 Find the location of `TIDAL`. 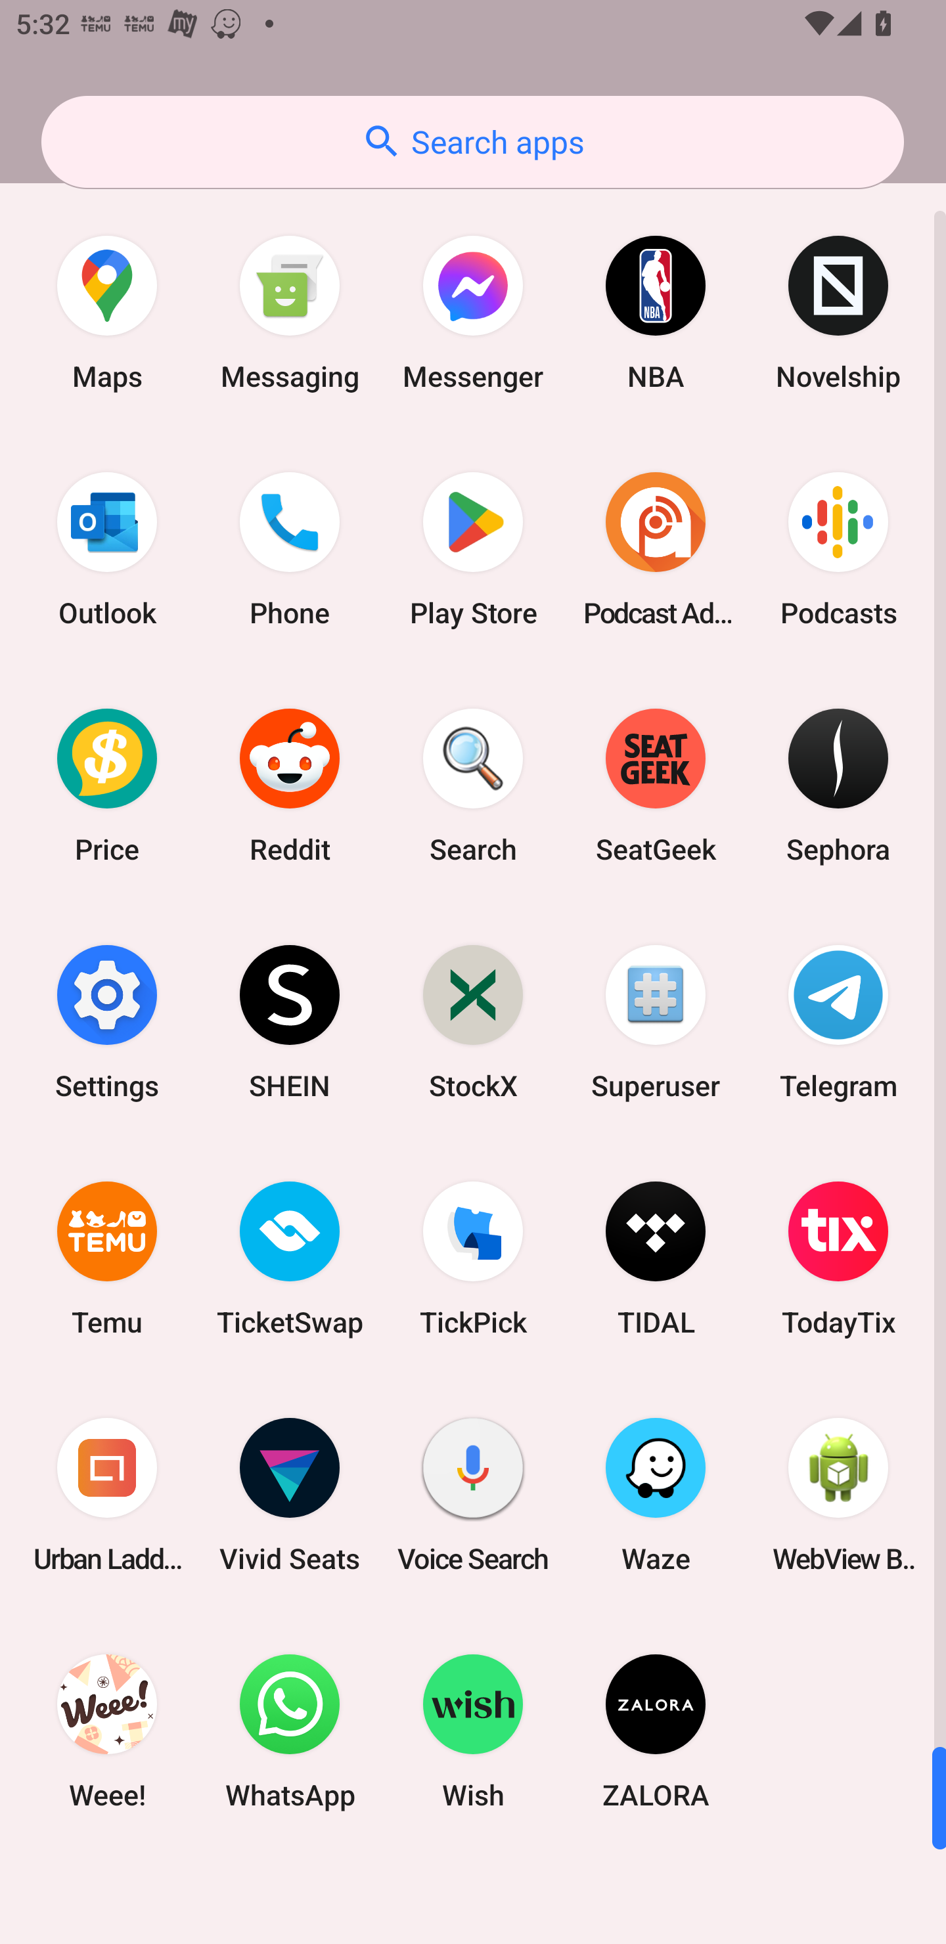

TIDAL is located at coordinates (656, 1257).